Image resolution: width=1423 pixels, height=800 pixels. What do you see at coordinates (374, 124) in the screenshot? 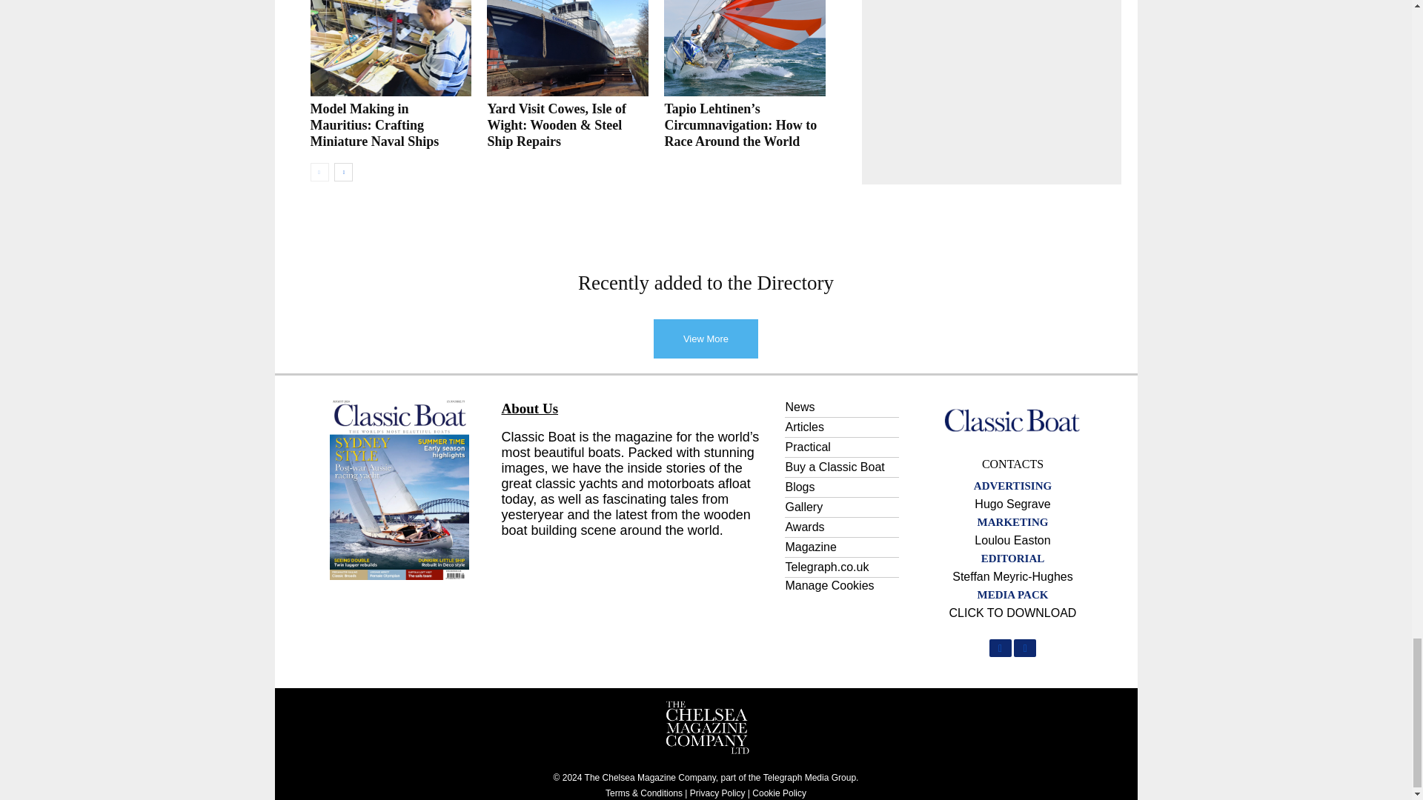
I see `Model Making in Mauritius: Crafting Miniature Naval Ships` at bounding box center [374, 124].